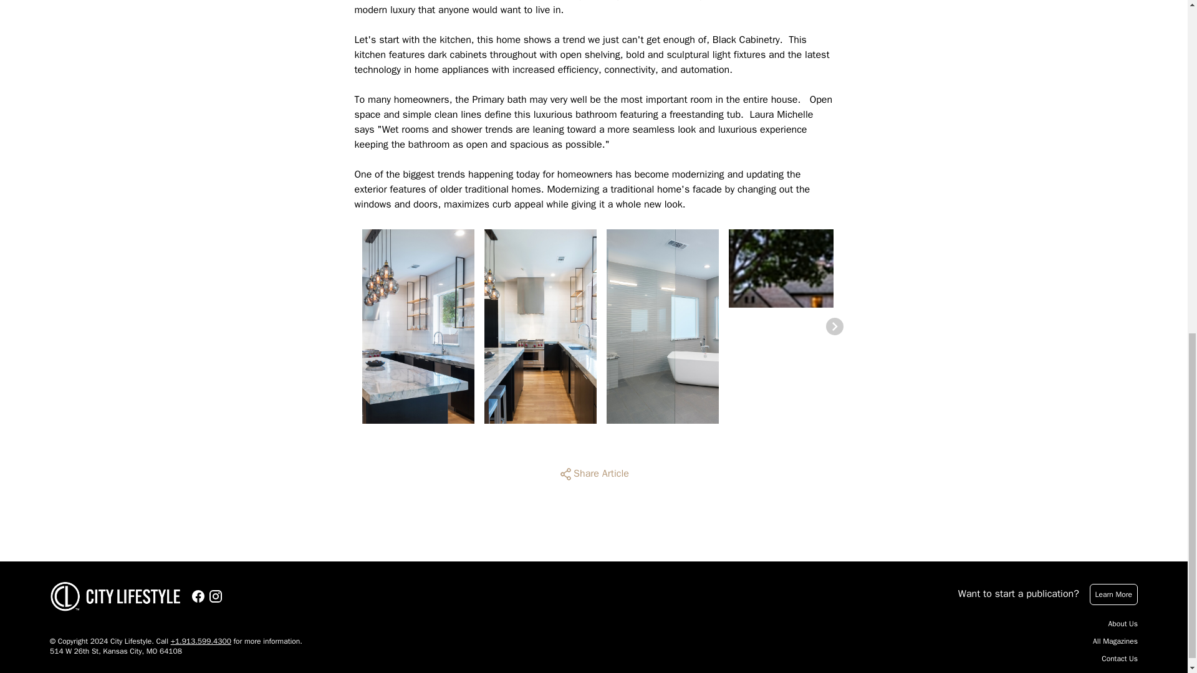 This screenshot has width=1197, height=673. What do you see at coordinates (1123, 623) in the screenshot?
I see `About Us` at bounding box center [1123, 623].